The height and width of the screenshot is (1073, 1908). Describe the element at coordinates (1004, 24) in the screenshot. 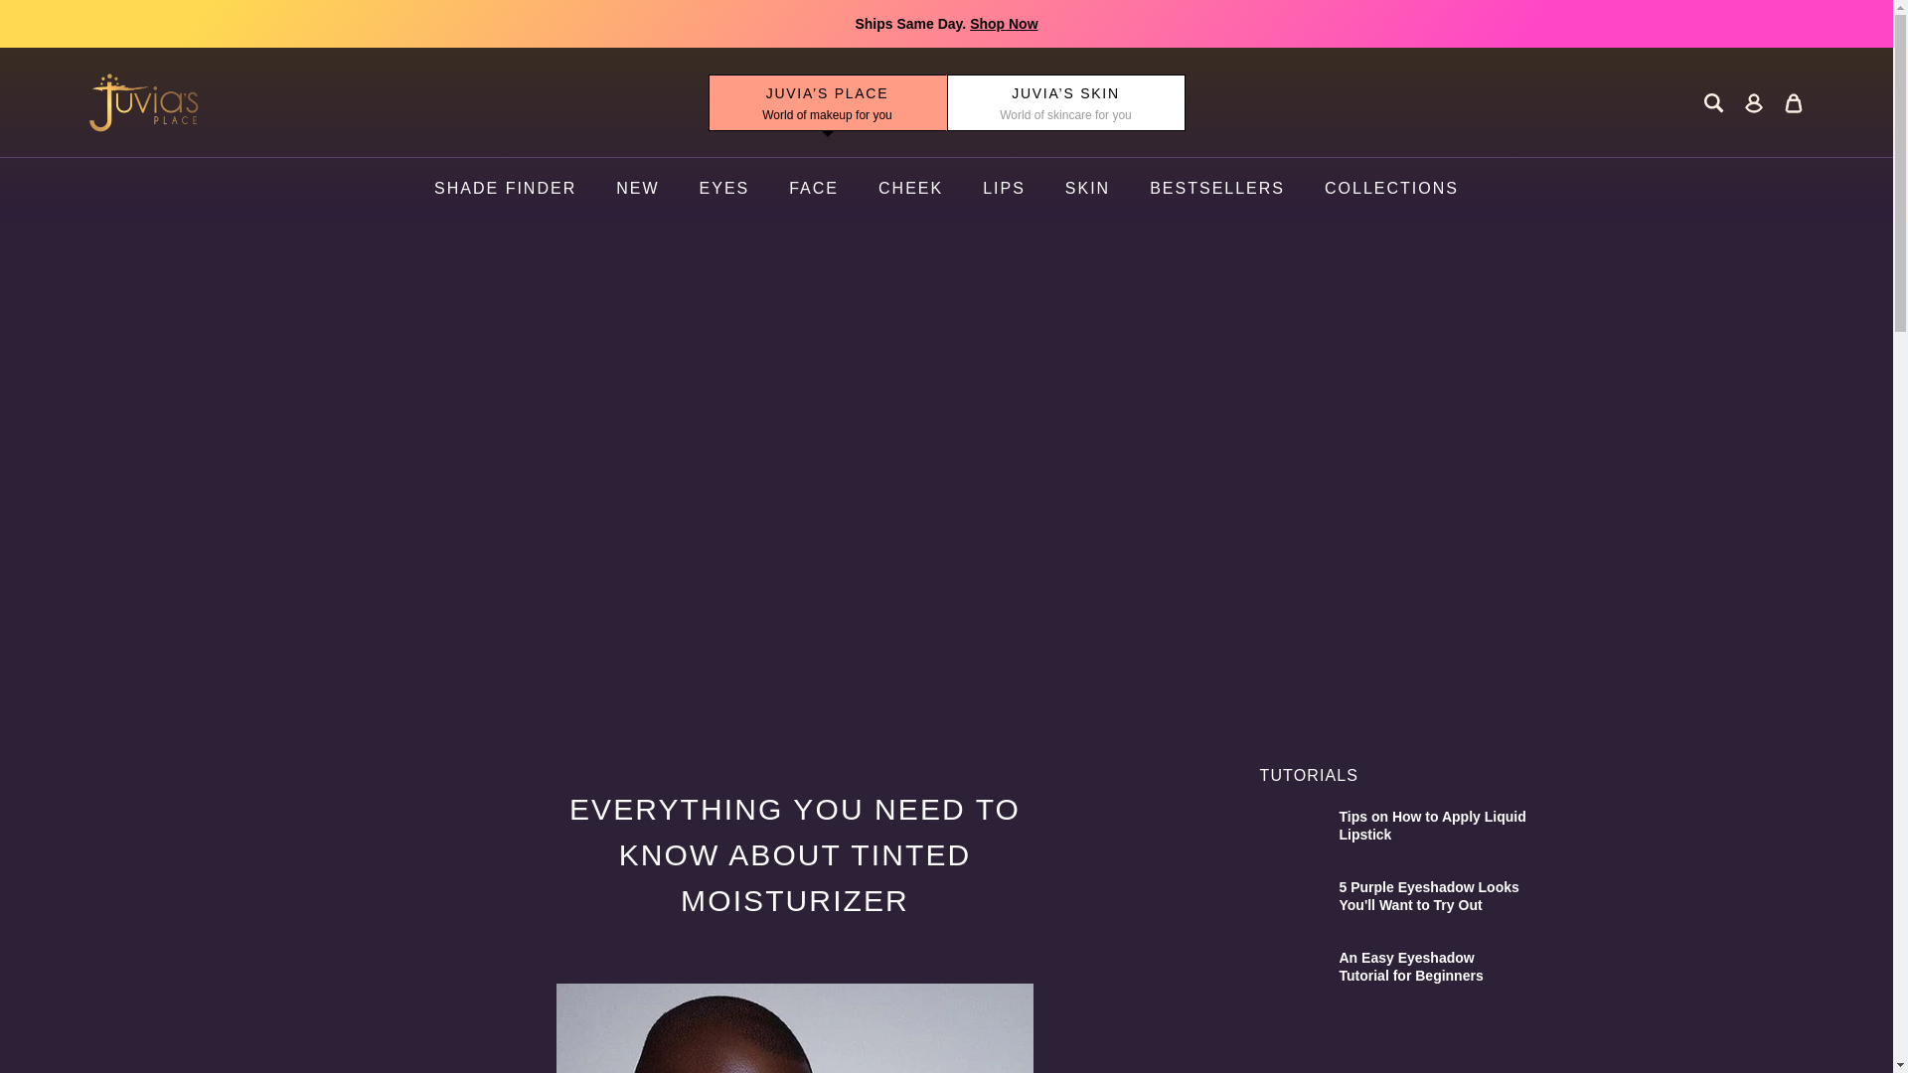

I see `Cyber Monday Makeup Deals 2023` at that location.